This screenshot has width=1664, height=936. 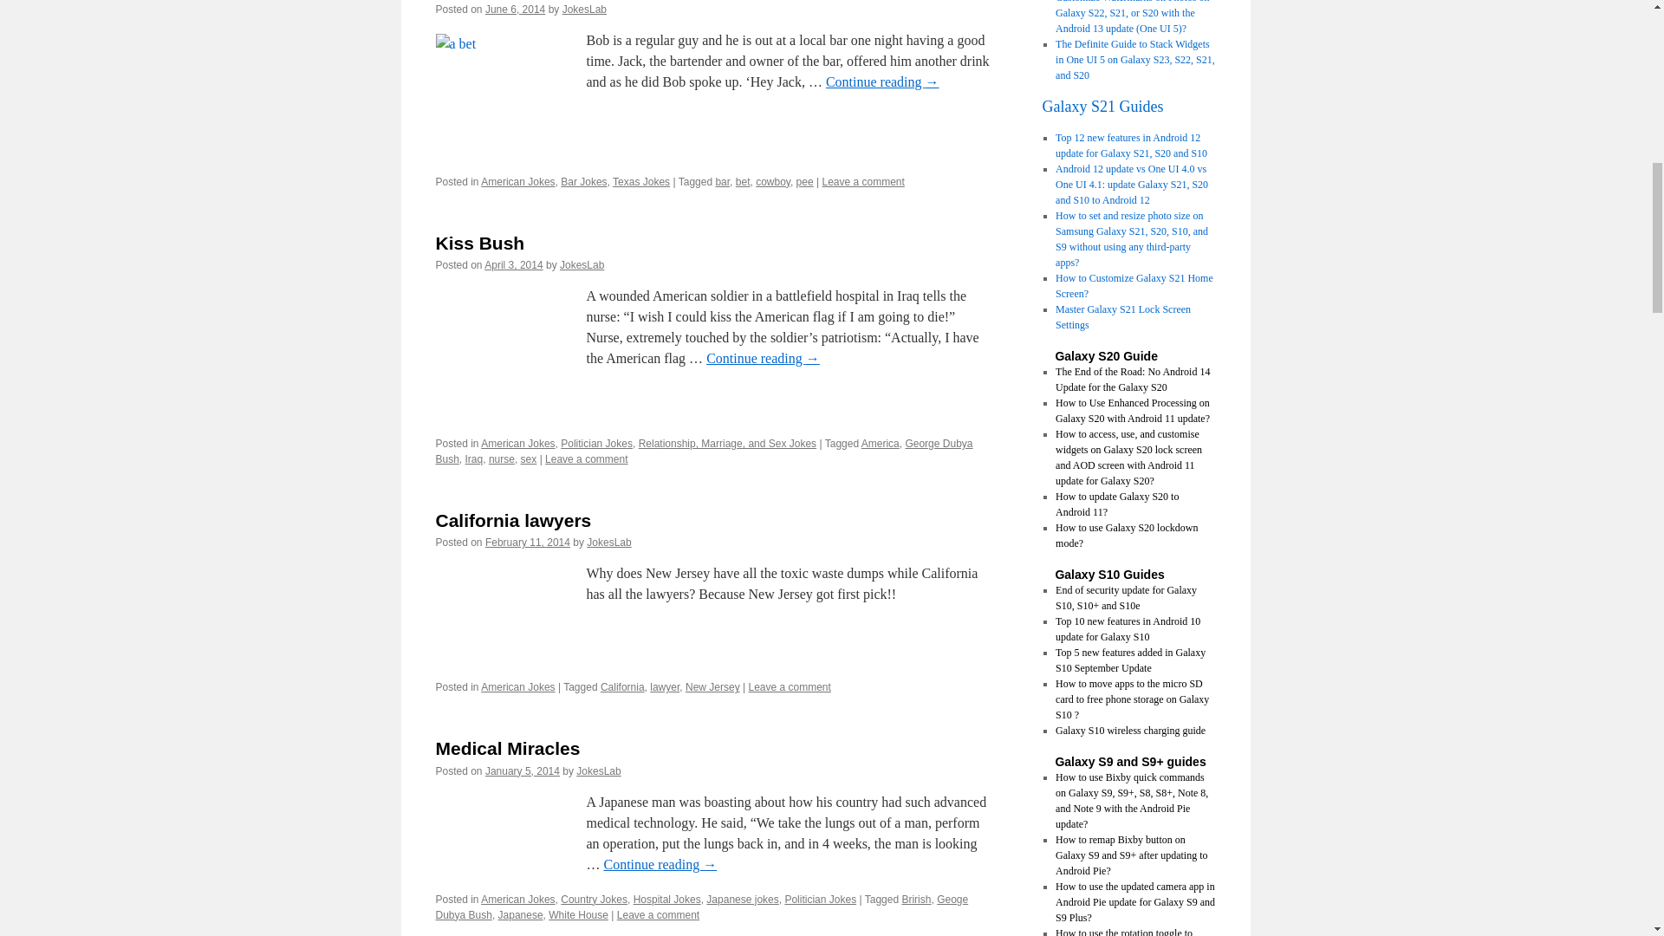 What do you see at coordinates (584, 10) in the screenshot?
I see `JokesLab` at bounding box center [584, 10].